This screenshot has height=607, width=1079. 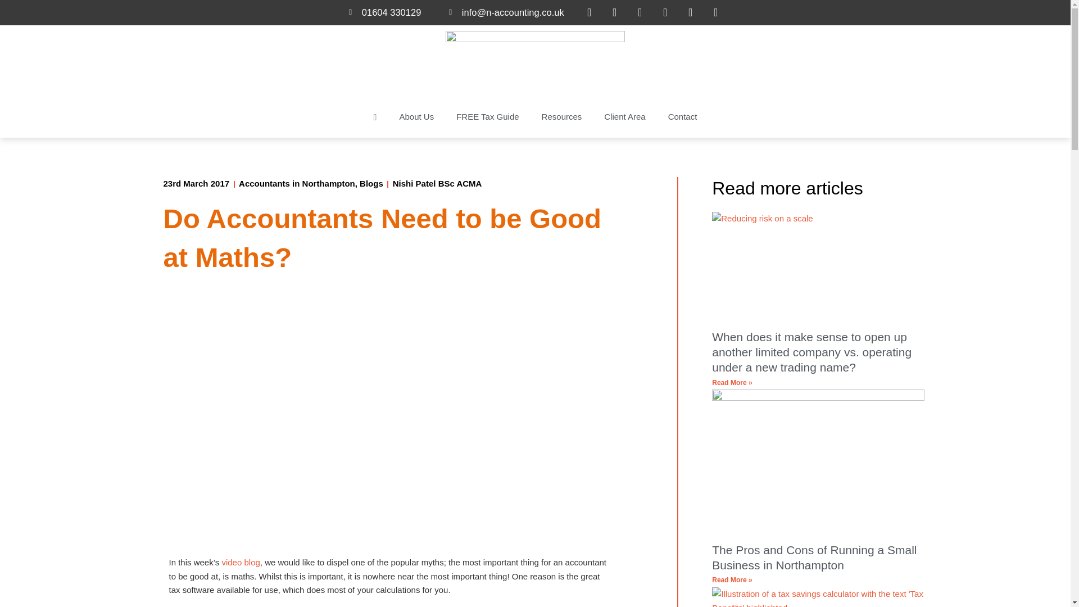 I want to click on Instagram, so click(x=690, y=12).